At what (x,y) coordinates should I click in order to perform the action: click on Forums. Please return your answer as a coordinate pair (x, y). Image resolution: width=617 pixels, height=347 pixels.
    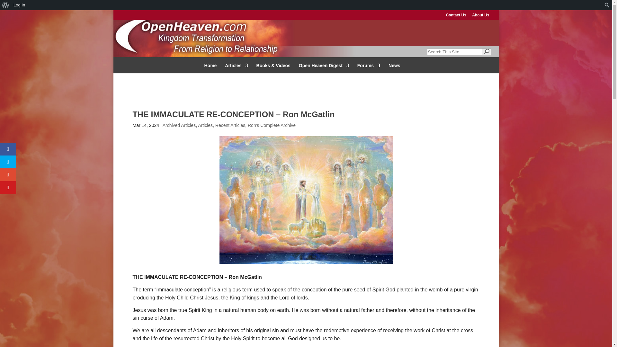
    Looking at the image, I should click on (368, 66).